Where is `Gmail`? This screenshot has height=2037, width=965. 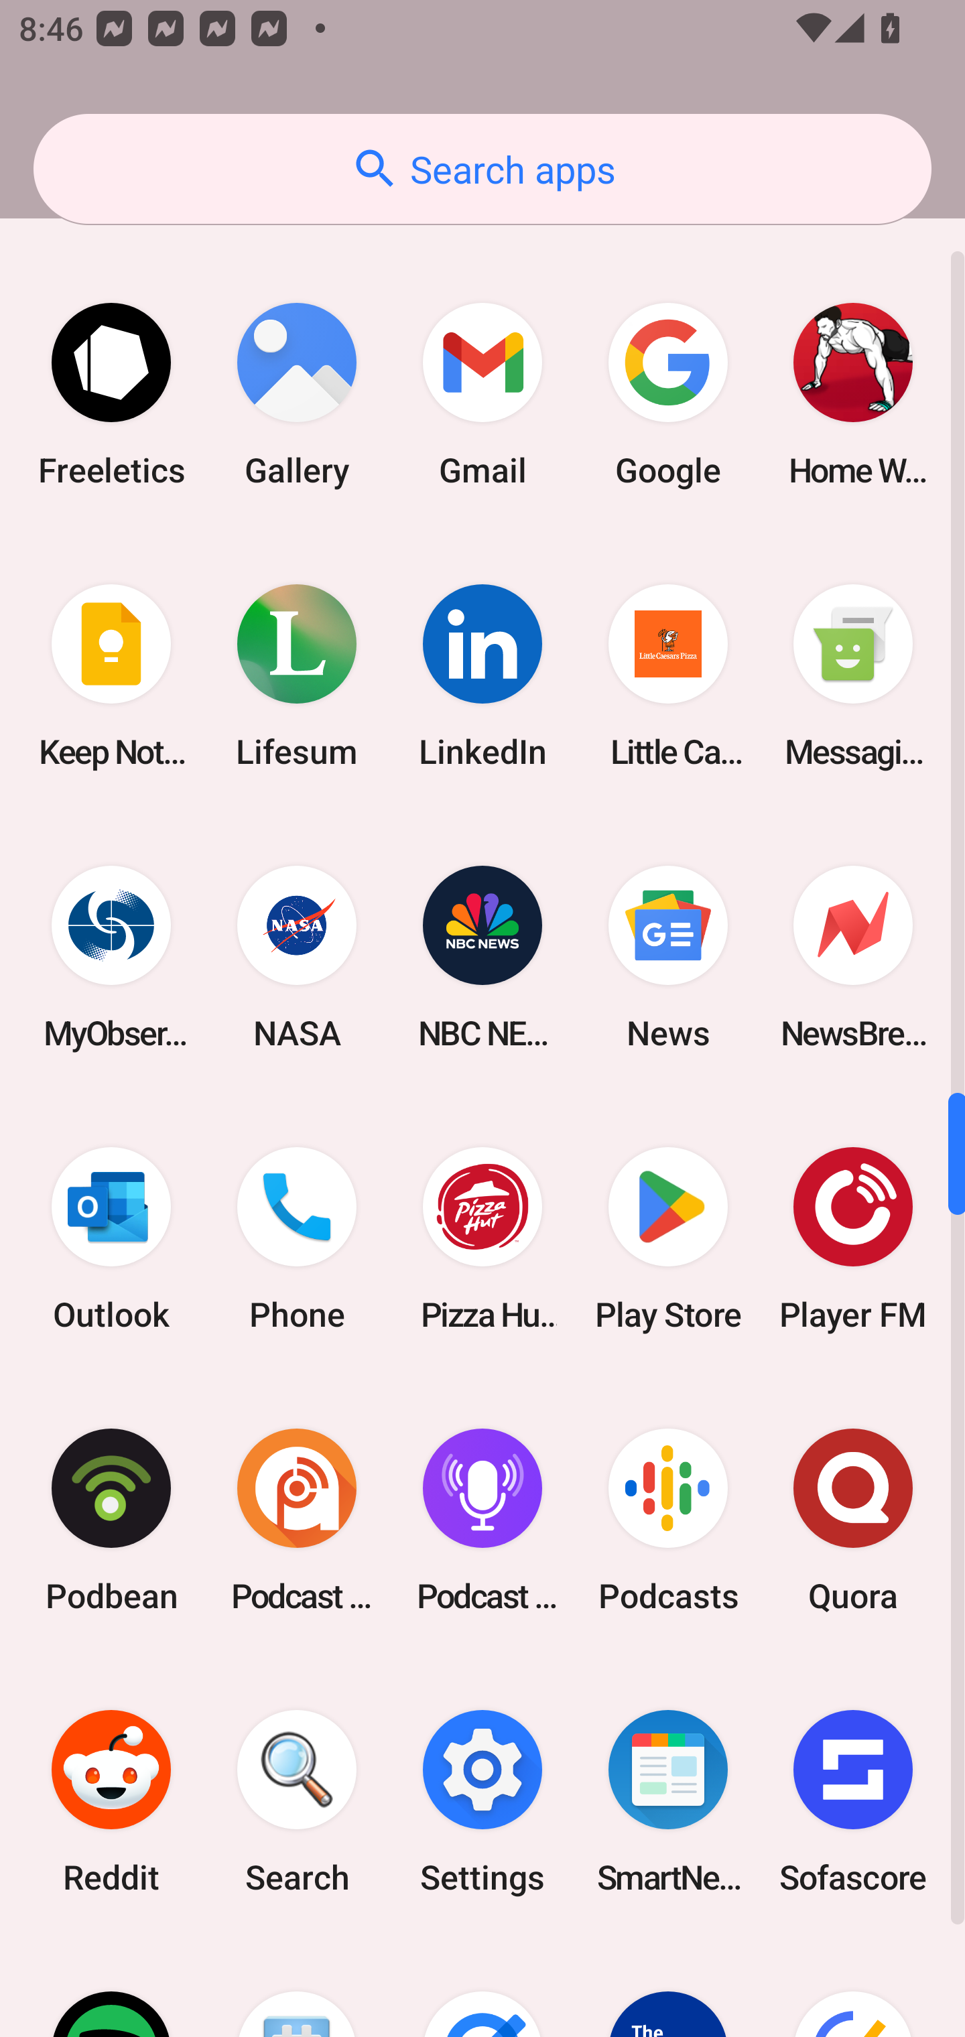
Gmail is located at coordinates (482, 395).